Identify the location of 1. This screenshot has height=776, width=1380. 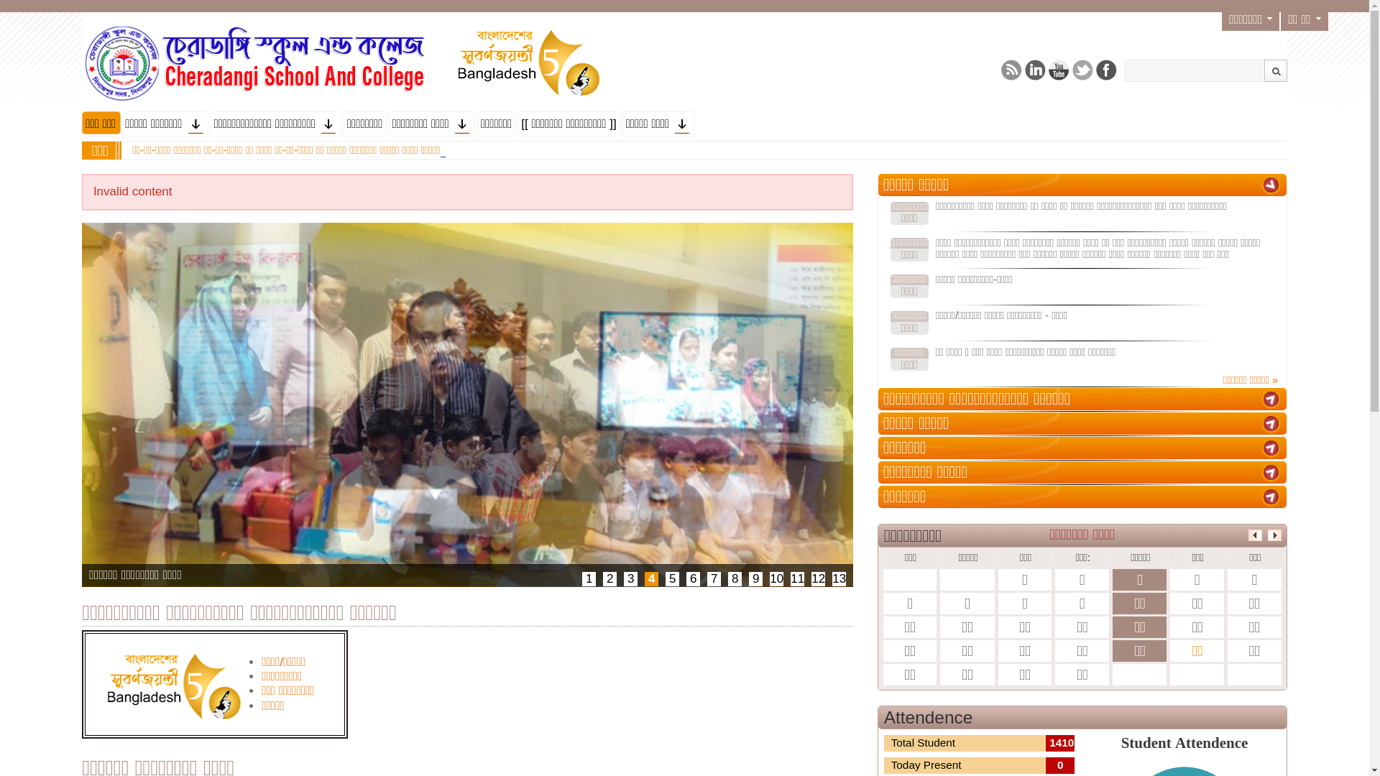
(589, 579).